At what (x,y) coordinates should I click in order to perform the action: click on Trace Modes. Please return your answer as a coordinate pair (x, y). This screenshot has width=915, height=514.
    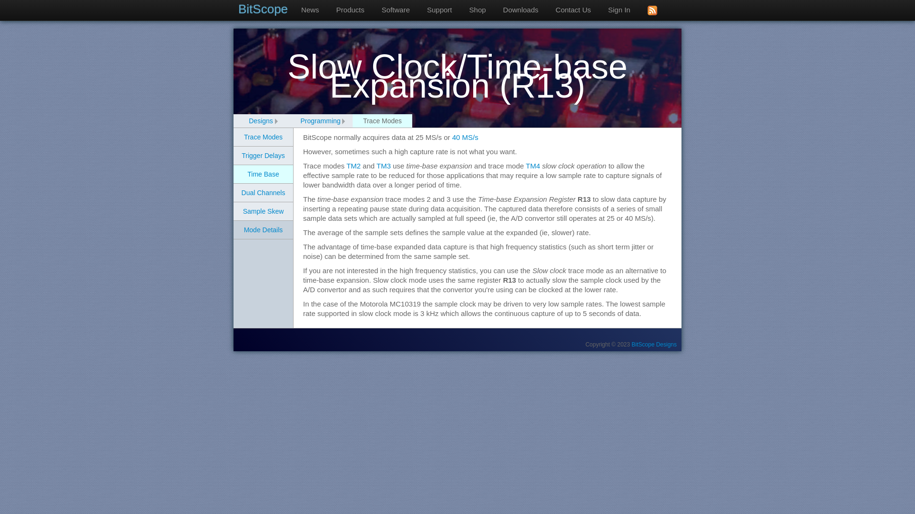
    Looking at the image, I should click on (263, 137).